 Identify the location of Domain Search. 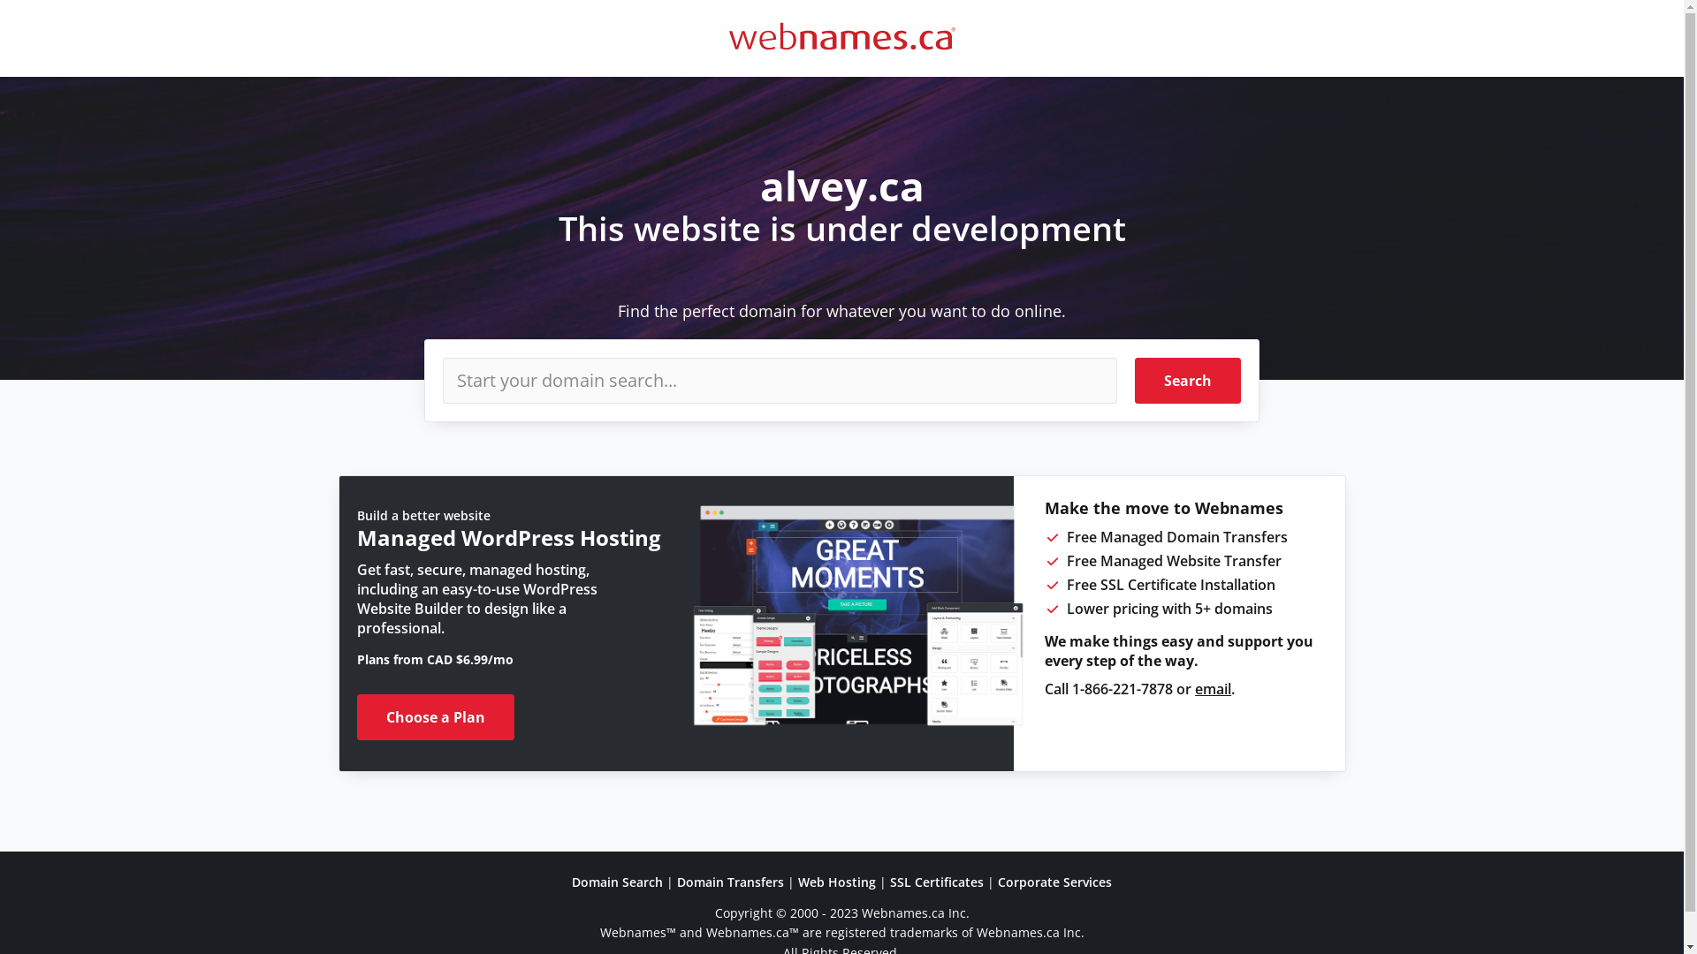
(617, 882).